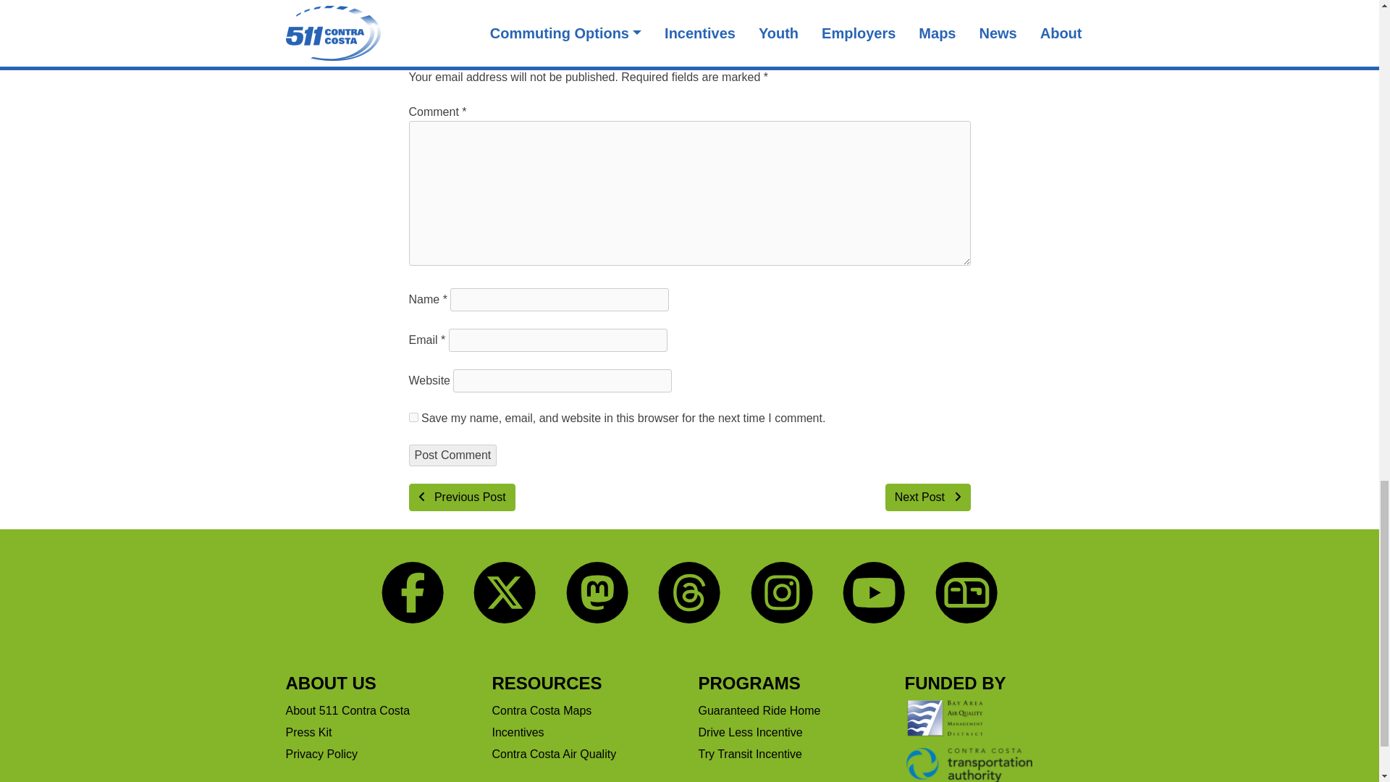 This screenshot has width=1390, height=782. Describe the element at coordinates (452, 455) in the screenshot. I see `Post Comment` at that location.